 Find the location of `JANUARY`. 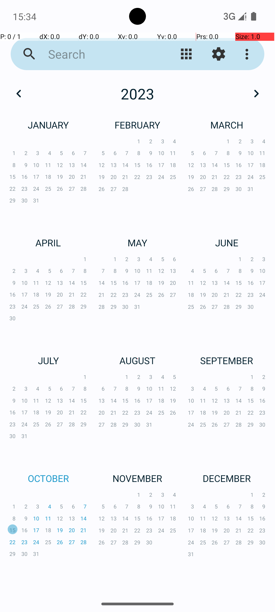

JANUARY is located at coordinates (48, 125).